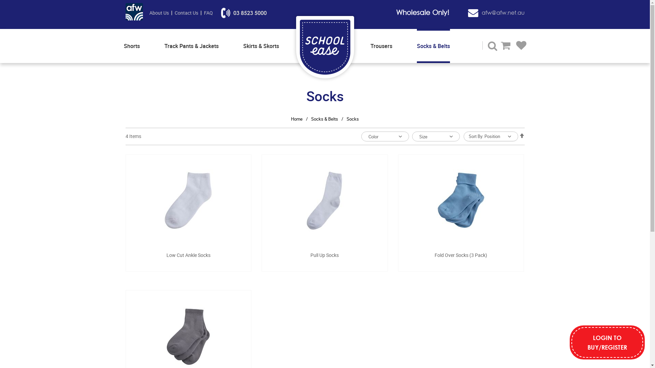  What do you see at coordinates (186, 13) in the screenshot?
I see `Contact Us` at bounding box center [186, 13].